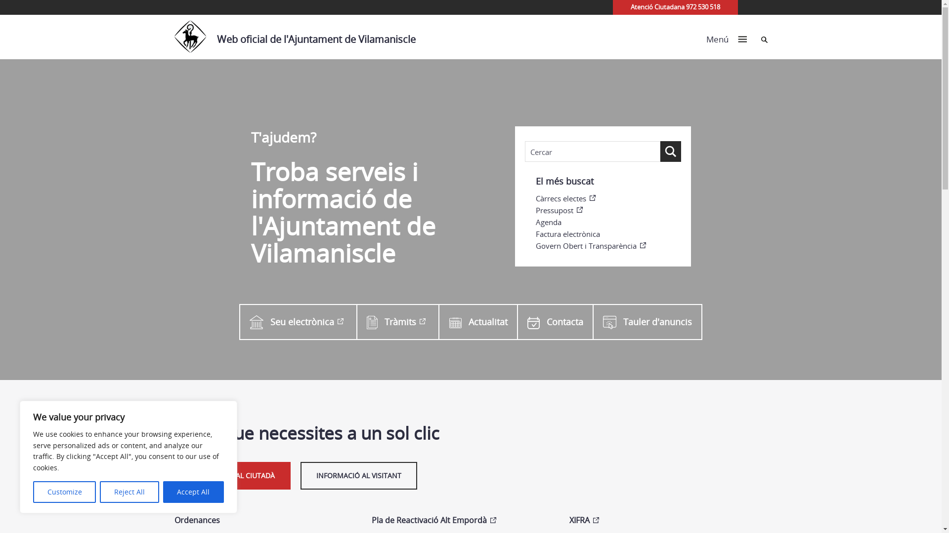  I want to click on Icones-e-tauler
Tauler d'anuncis, so click(647, 322).